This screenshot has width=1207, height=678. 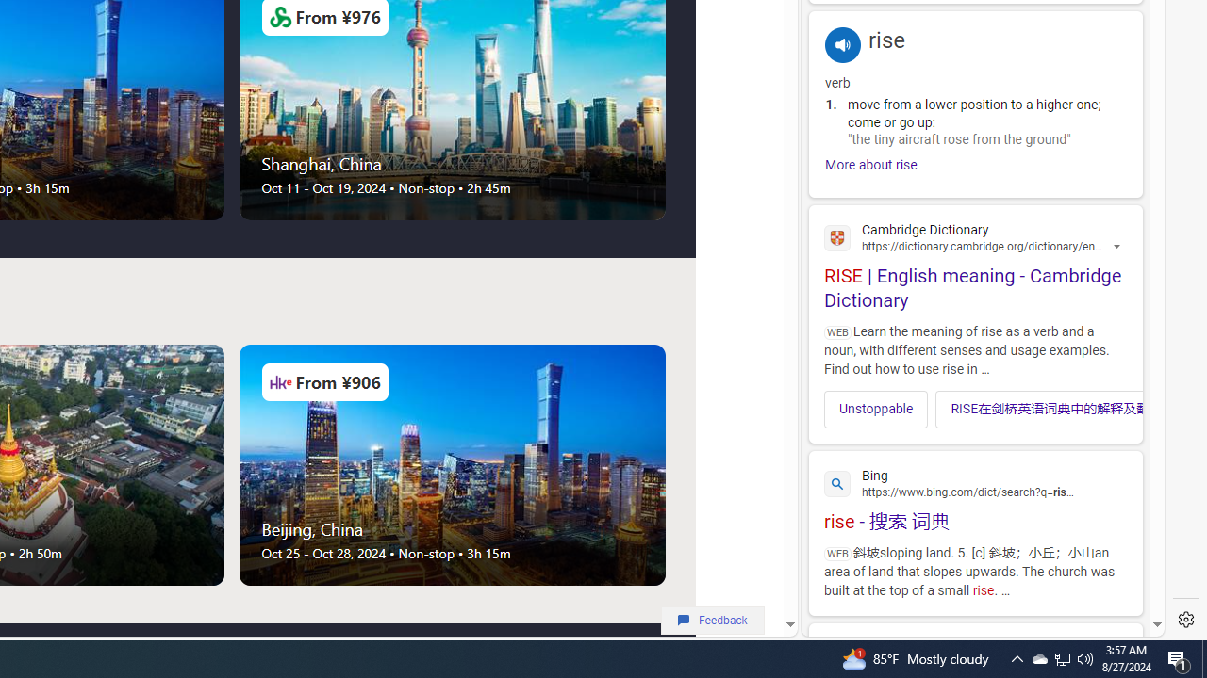 What do you see at coordinates (875, 408) in the screenshot?
I see `Unstoppable` at bounding box center [875, 408].